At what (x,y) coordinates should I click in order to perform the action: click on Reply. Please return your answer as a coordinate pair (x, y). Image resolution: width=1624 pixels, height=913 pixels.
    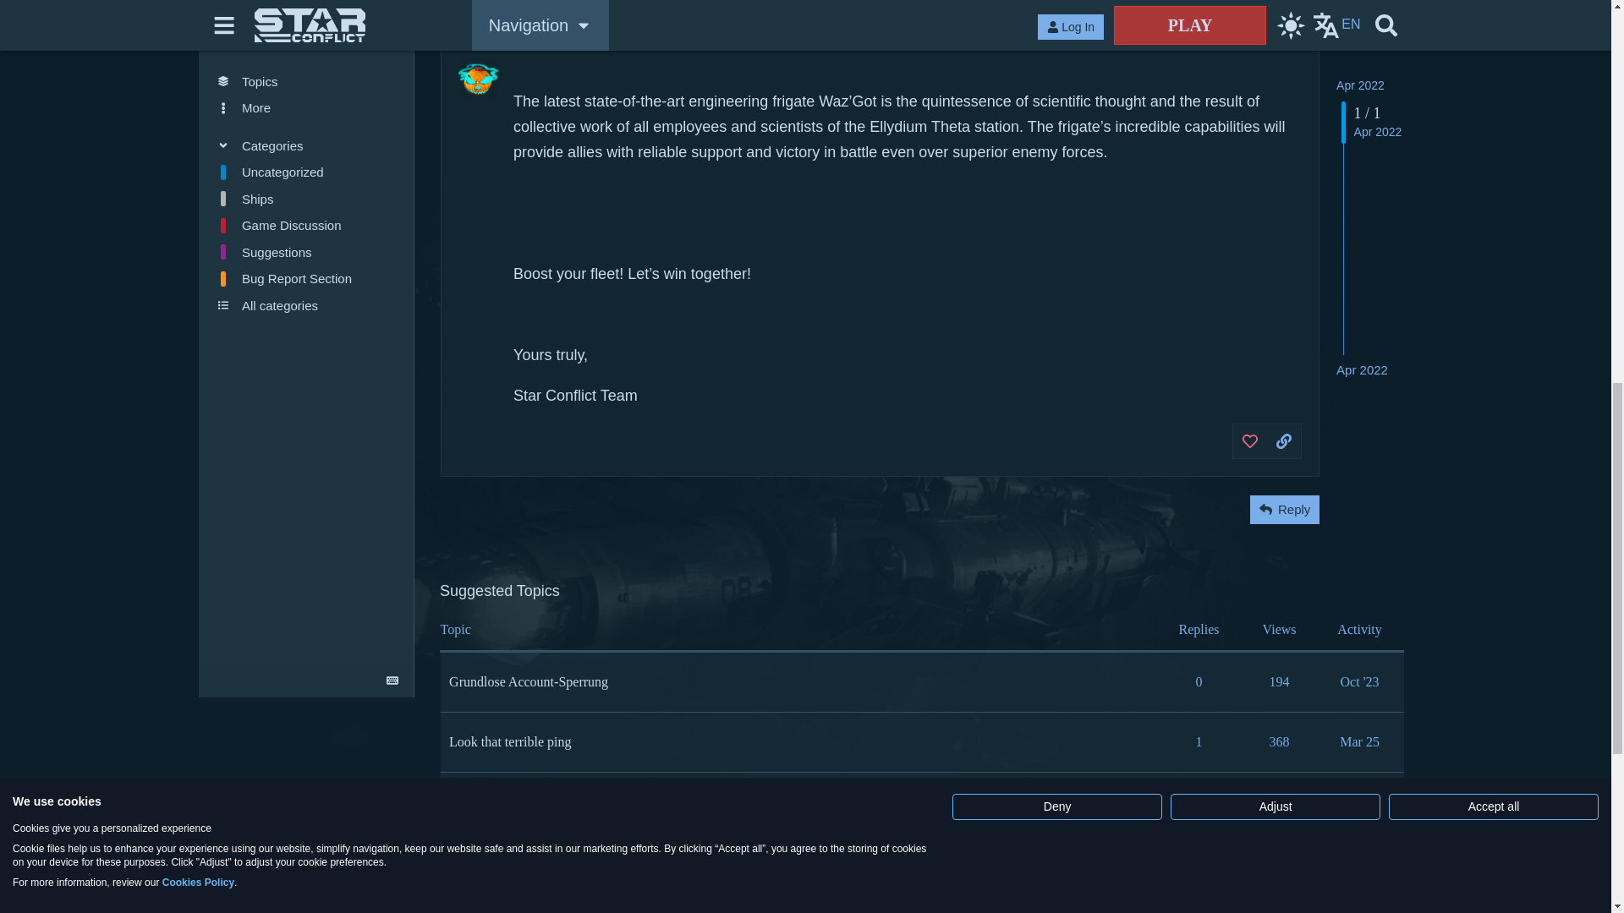
    Looking at the image, I should click on (1284, 509).